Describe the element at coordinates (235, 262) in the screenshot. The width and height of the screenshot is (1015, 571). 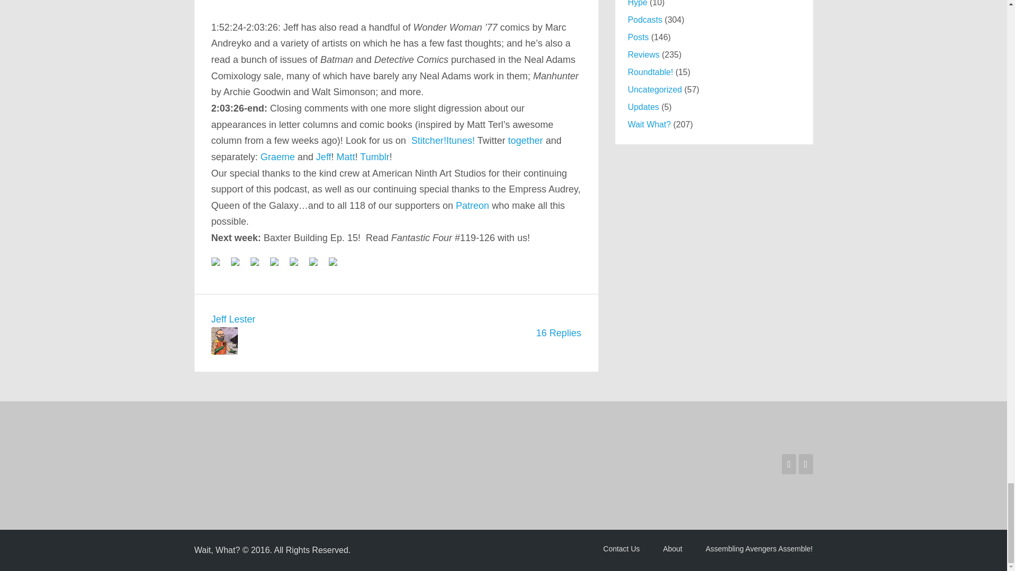
I see `Share on Twitter` at that location.